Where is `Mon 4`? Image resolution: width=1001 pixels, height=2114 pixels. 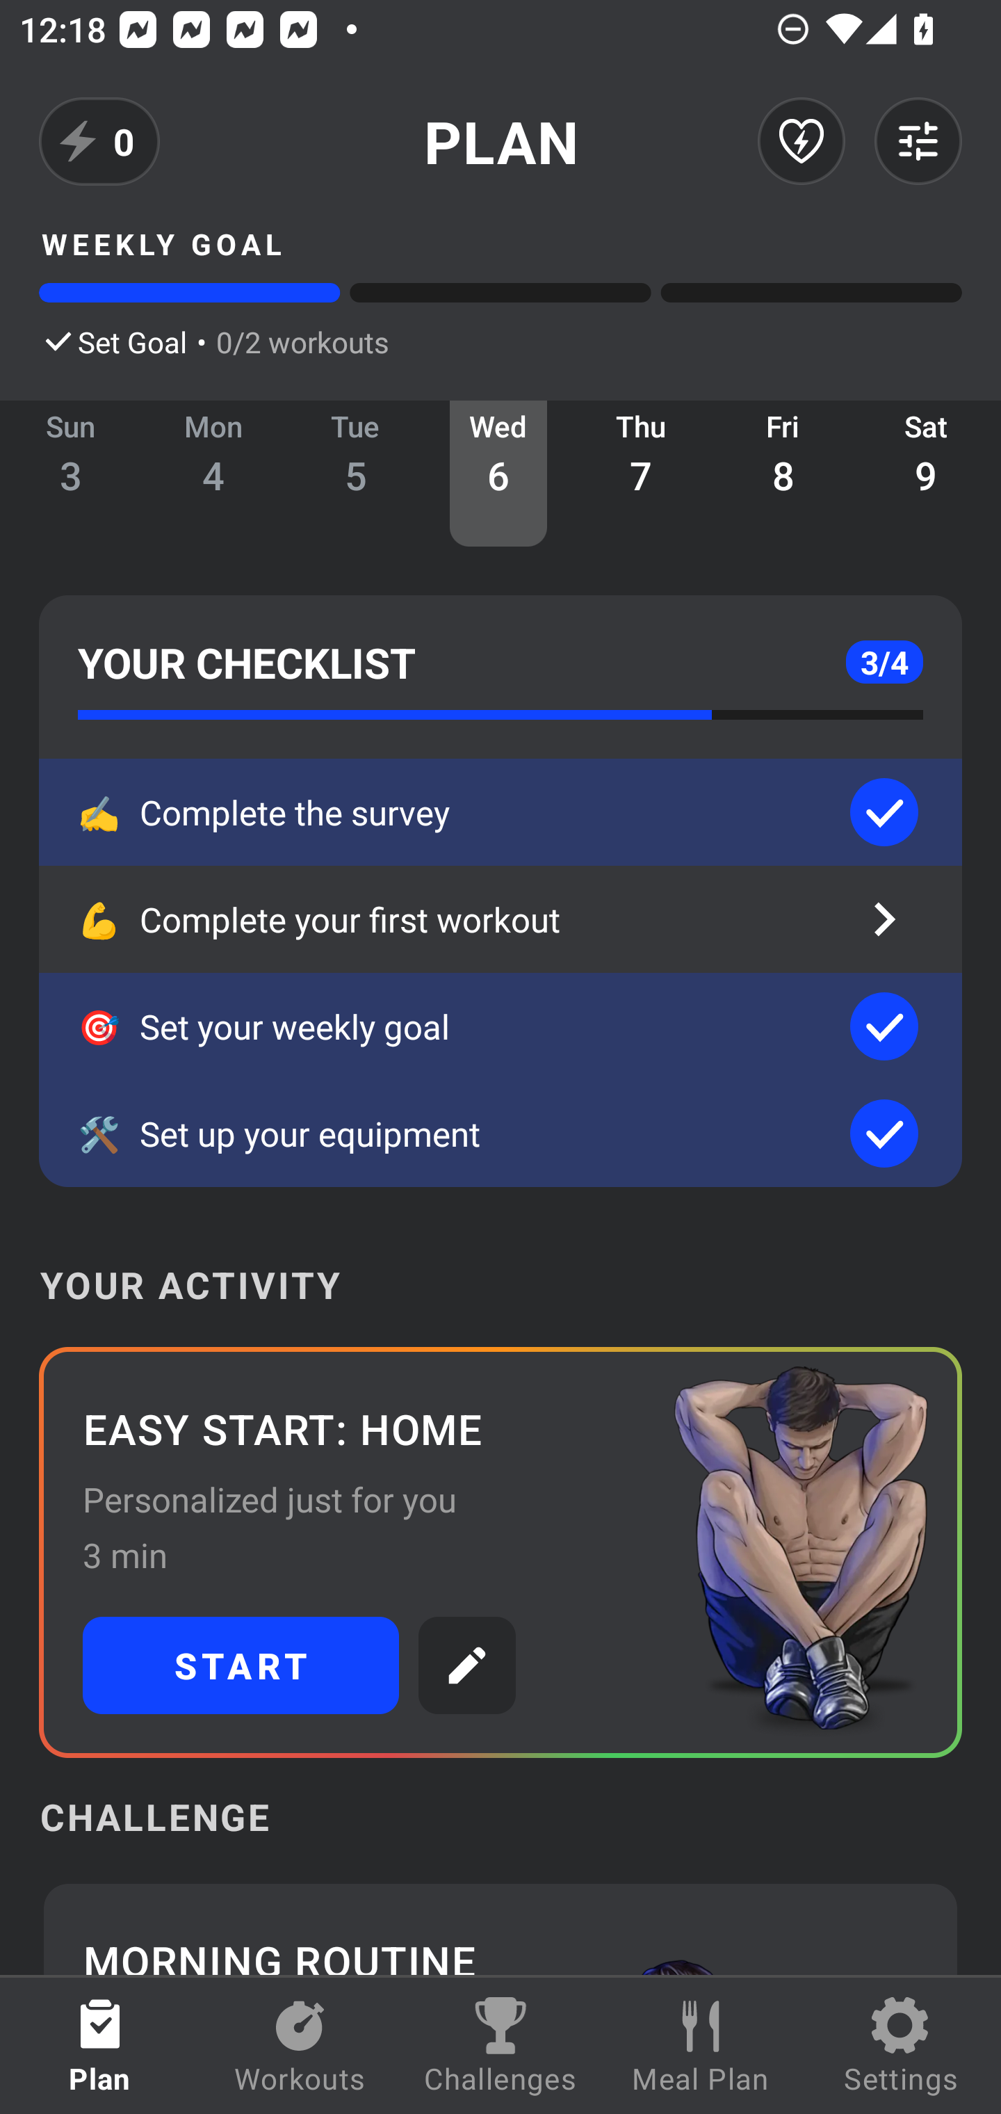
Mon 4 is located at coordinates (213, 473).